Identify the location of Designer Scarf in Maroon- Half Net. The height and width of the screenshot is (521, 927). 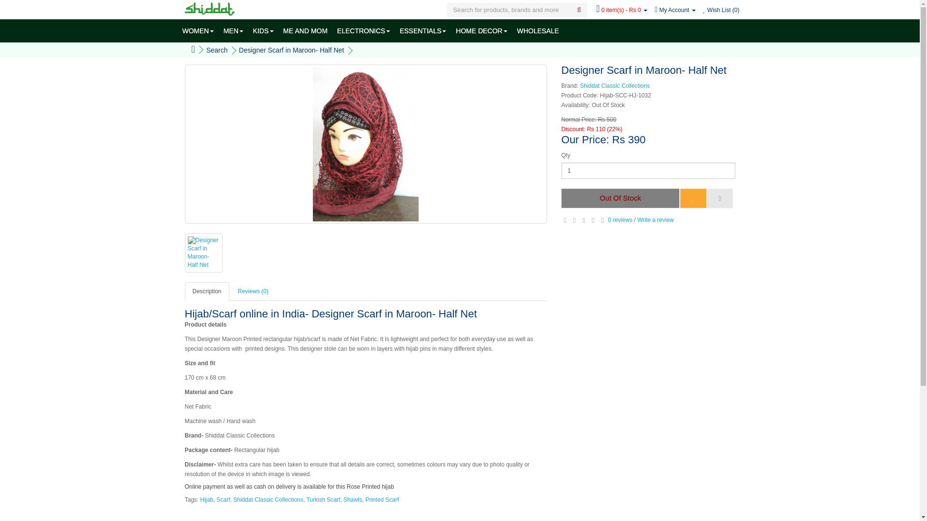
(203, 253).